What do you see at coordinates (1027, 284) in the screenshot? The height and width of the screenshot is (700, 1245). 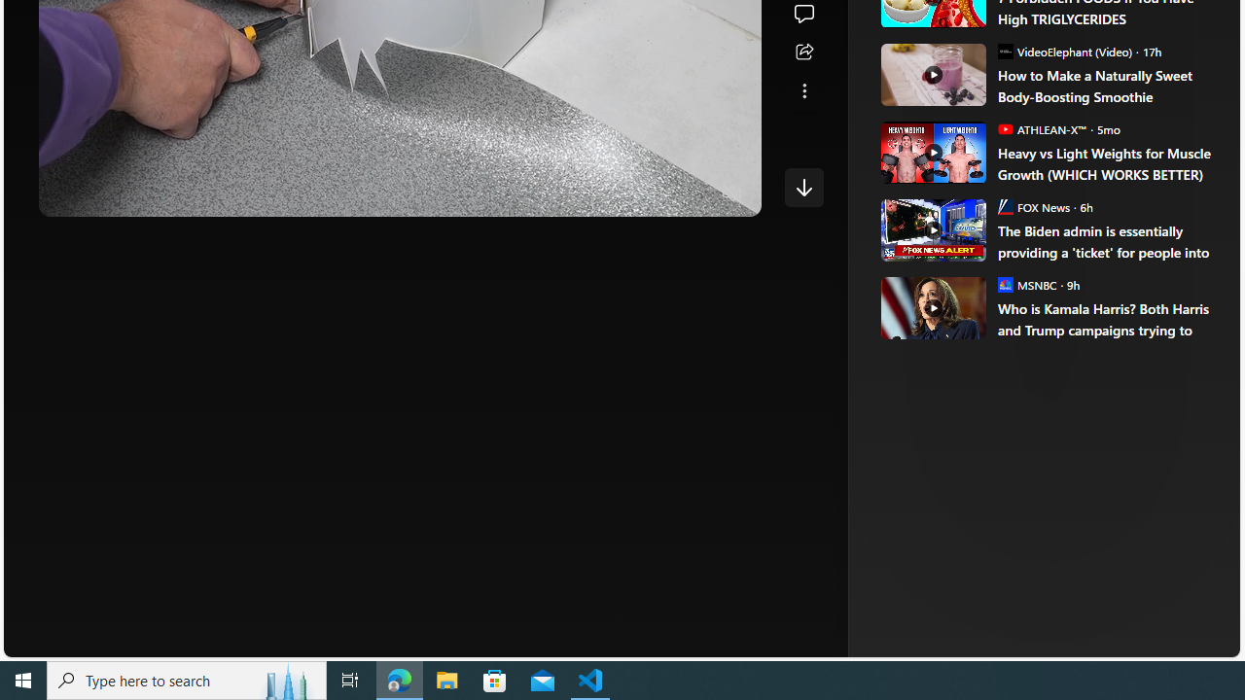 I see `MSNBC MSNBC` at bounding box center [1027, 284].